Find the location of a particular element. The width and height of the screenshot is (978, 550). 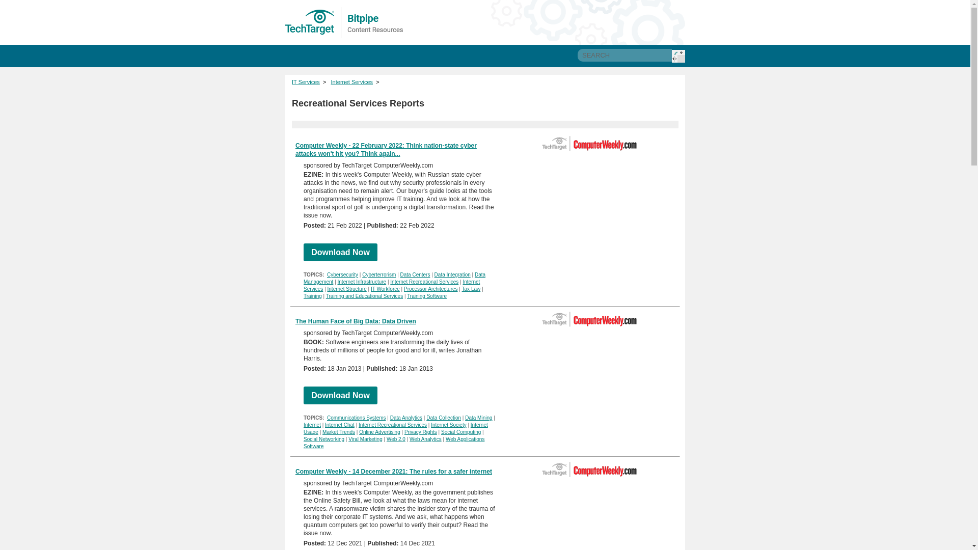

Internet Chat is located at coordinates (339, 425).